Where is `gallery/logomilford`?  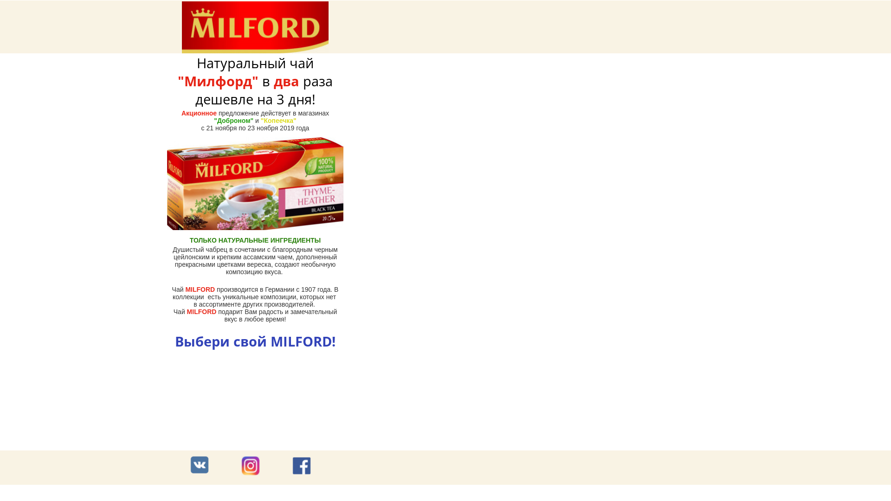
gallery/logomilford is located at coordinates (255, 27).